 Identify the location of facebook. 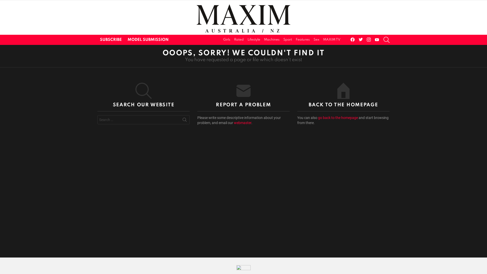
(353, 40).